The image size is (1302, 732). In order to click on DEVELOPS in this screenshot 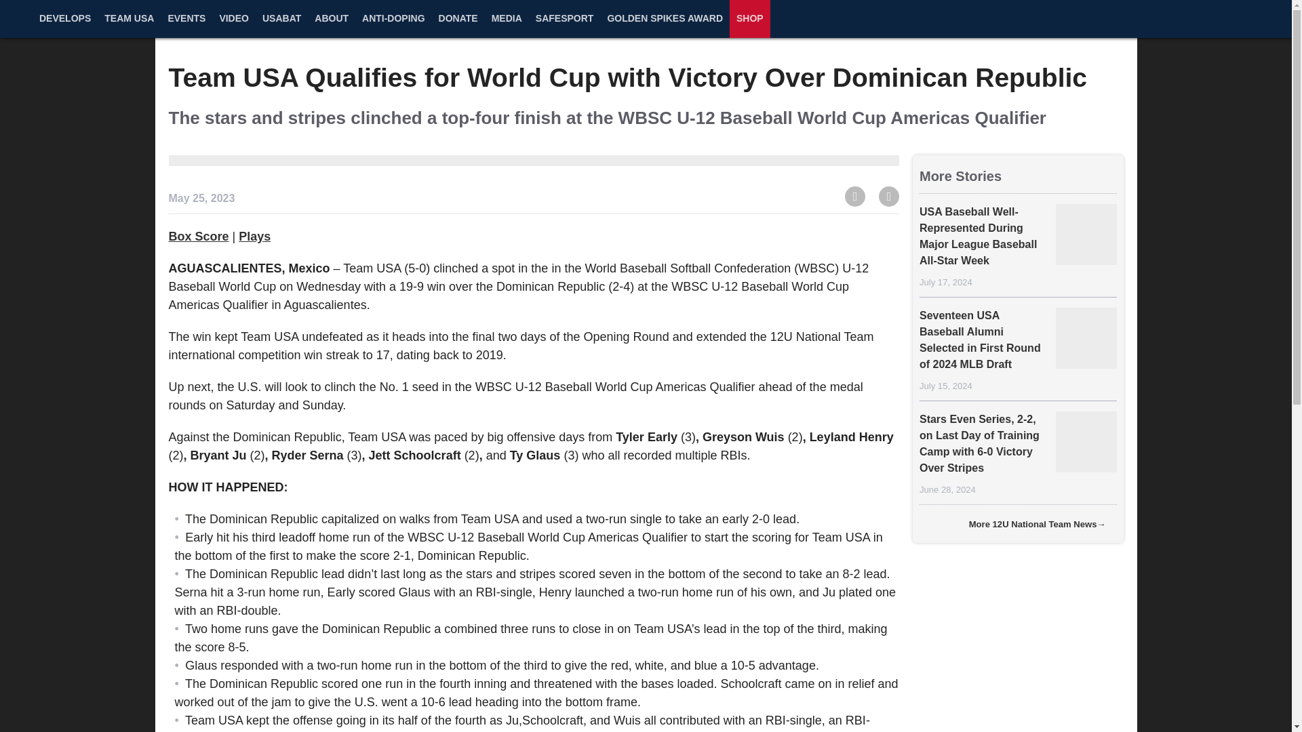, I will do `click(65, 26)`.